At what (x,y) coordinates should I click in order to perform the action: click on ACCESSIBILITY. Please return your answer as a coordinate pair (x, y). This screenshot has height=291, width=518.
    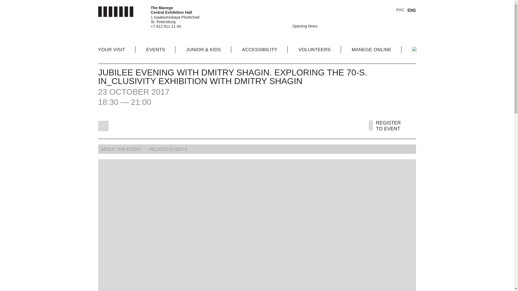
    Looking at the image, I should click on (260, 49).